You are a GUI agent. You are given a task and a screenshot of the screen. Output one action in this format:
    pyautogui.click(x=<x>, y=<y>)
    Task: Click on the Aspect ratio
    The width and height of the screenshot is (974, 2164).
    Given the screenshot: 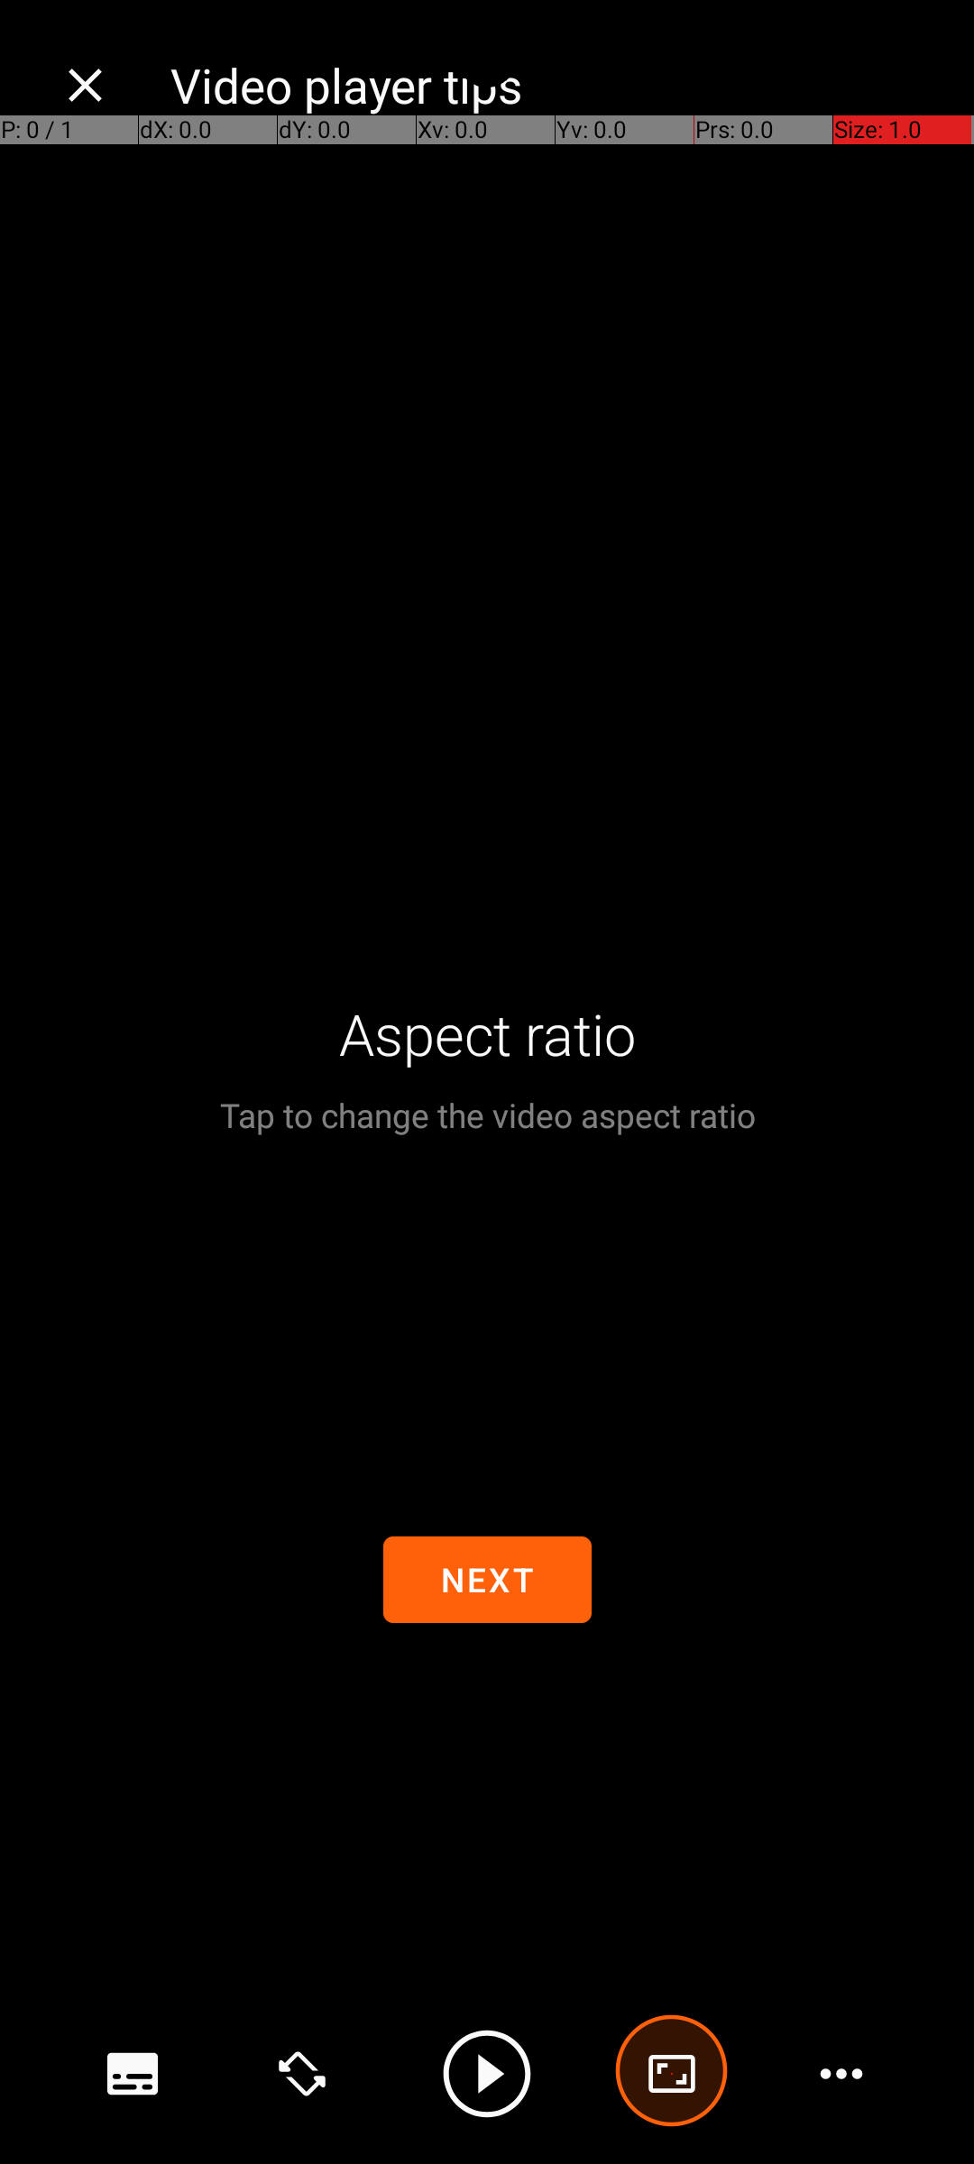 What is the action you would take?
    pyautogui.click(x=487, y=1033)
    